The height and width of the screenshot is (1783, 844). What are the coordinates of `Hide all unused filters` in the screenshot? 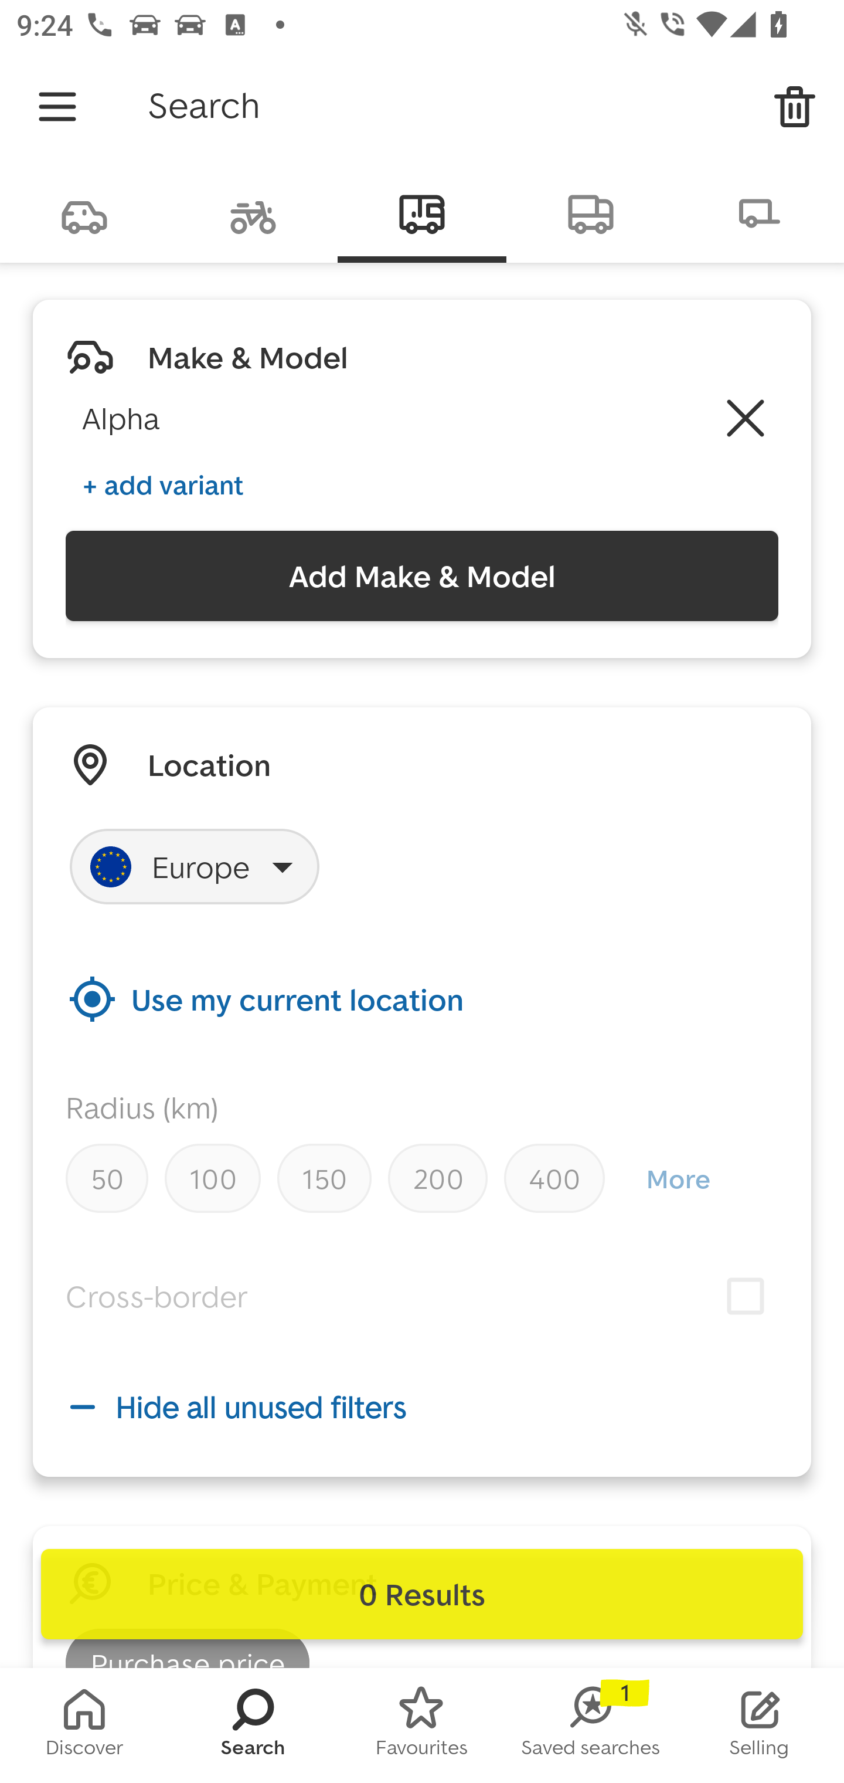 It's located at (422, 1406).